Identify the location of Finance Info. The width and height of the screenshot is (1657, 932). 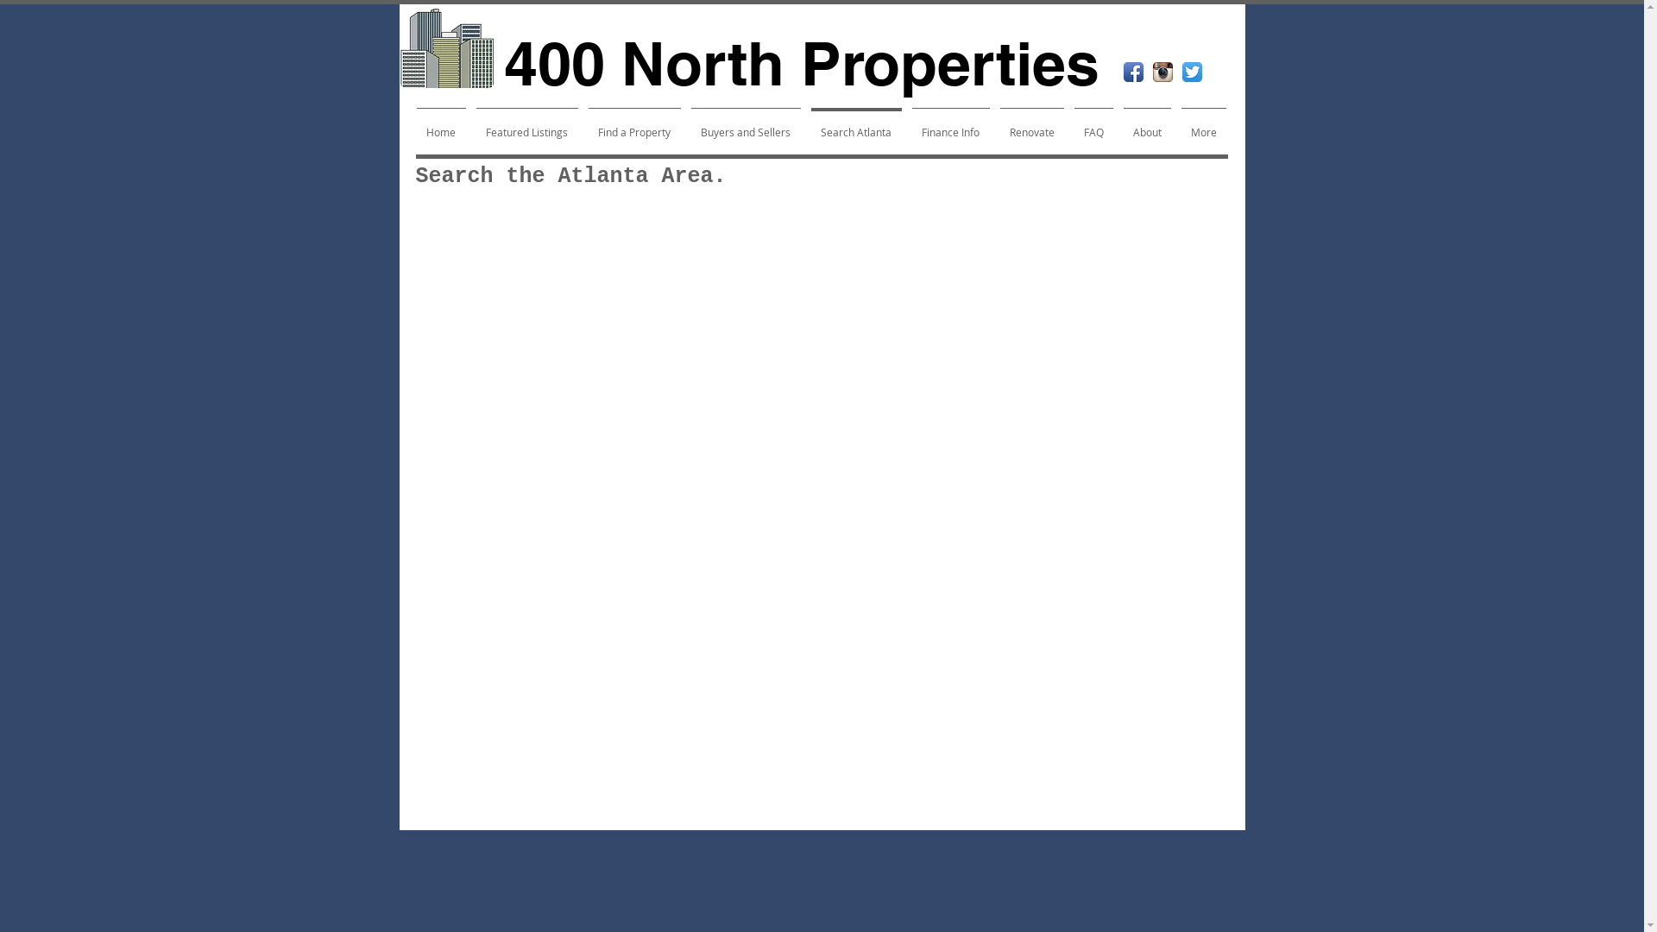
(950, 124).